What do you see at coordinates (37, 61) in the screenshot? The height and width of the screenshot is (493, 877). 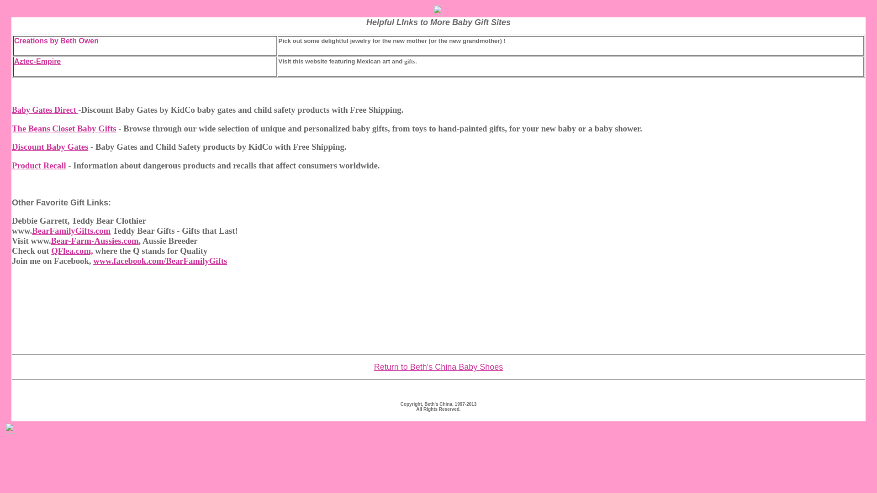 I see `Aztec-Empire` at bounding box center [37, 61].